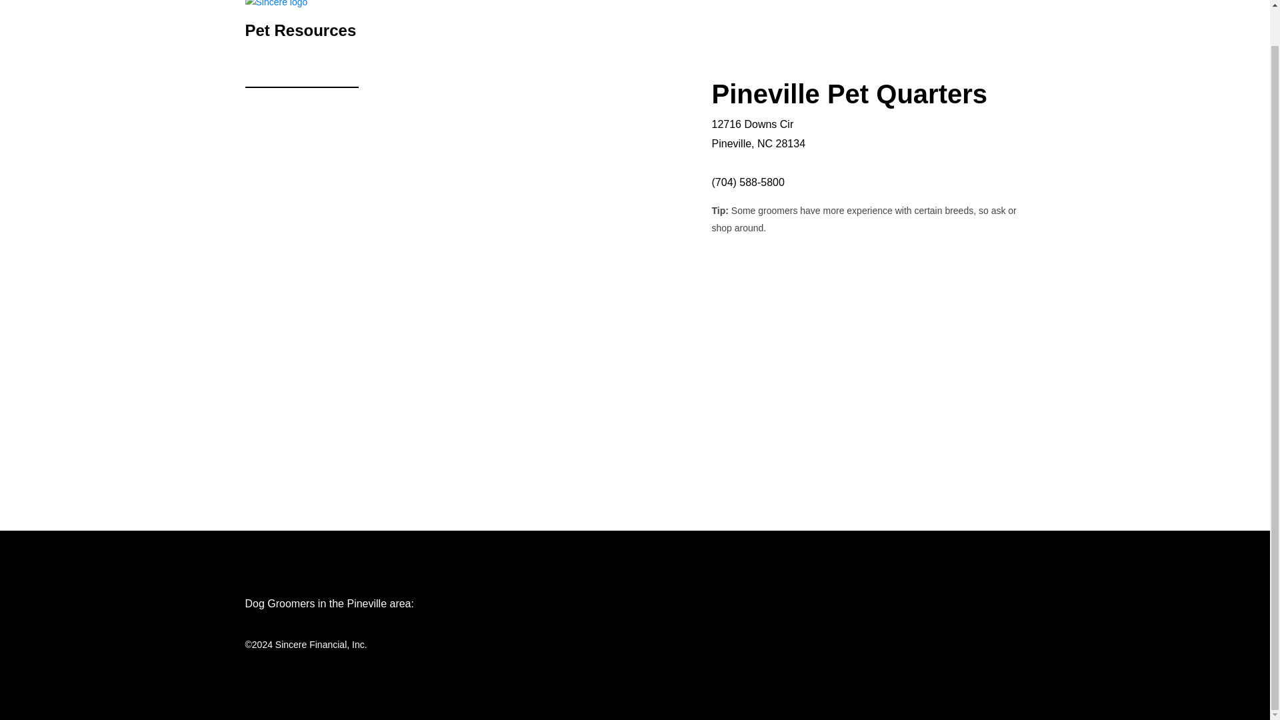 The height and width of the screenshot is (720, 1280). Describe the element at coordinates (329, 603) in the screenshot. I see `Dog Groomers in the Pineville area:` at that location.